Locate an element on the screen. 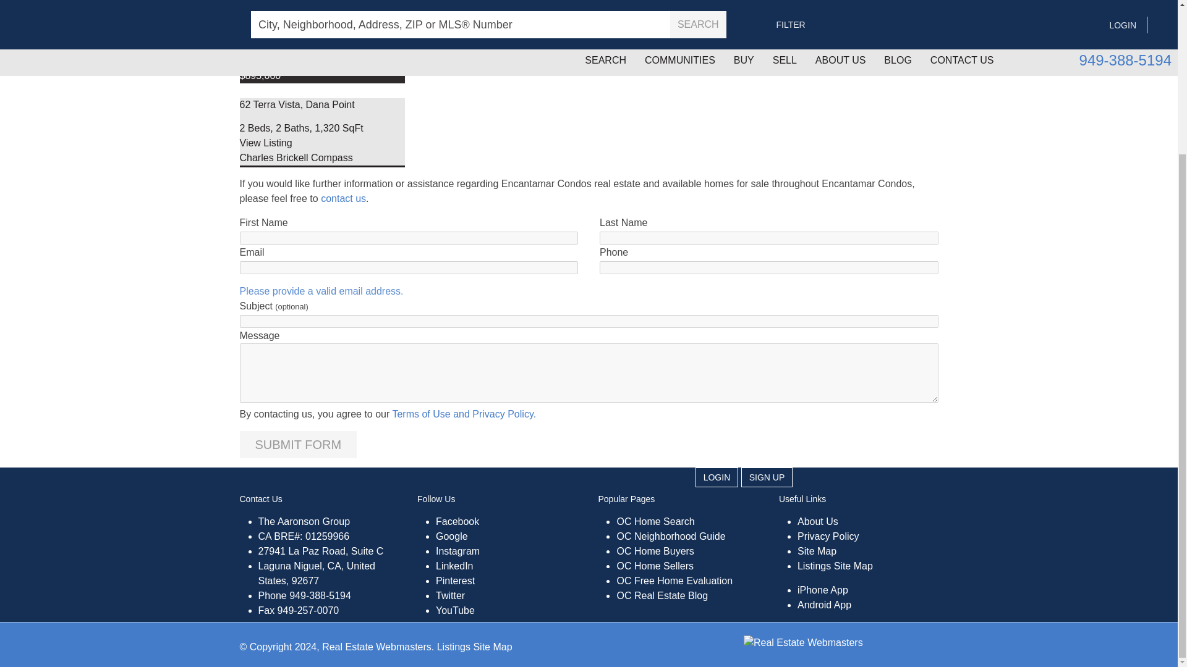  Facebook is located at coordinates (457, 521).